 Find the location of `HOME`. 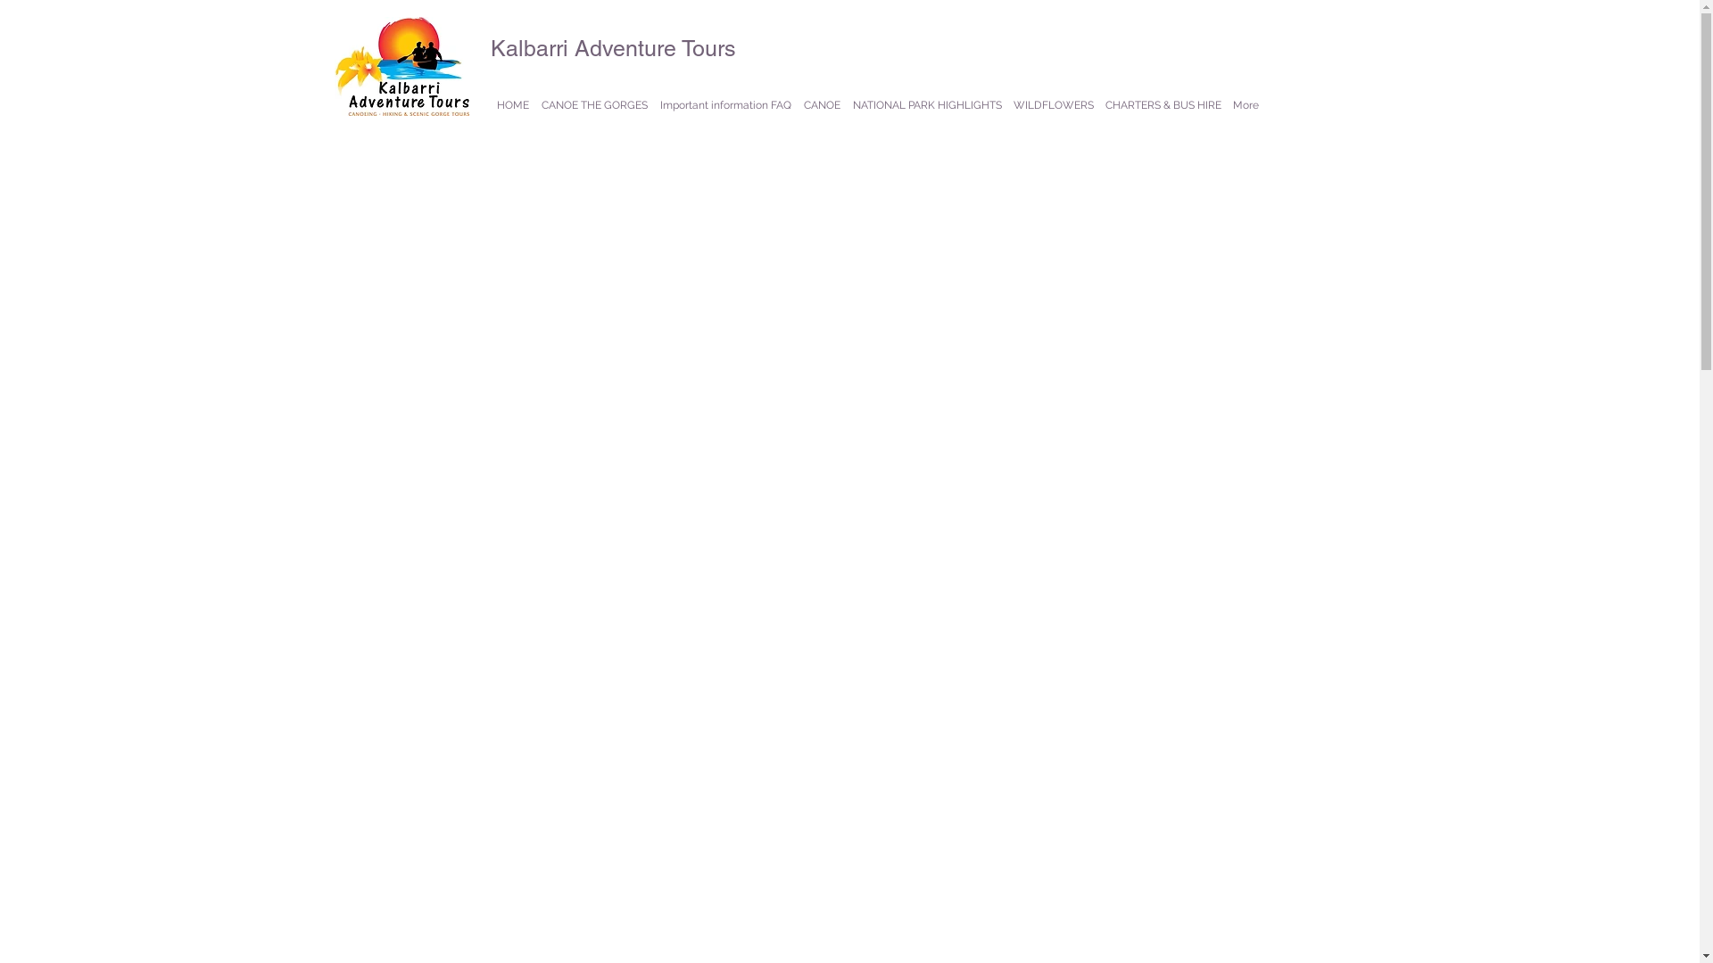

HOME is located at coordinates (513, 105).